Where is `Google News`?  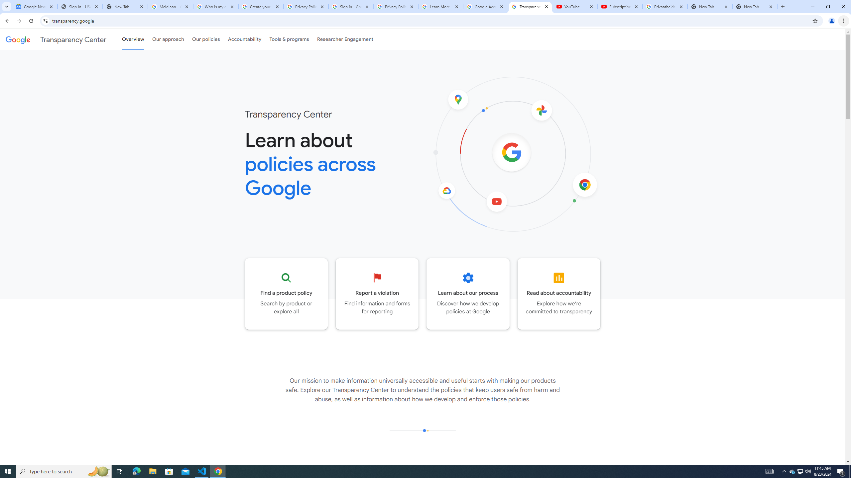 Google News is located at coordinates (35, 7).